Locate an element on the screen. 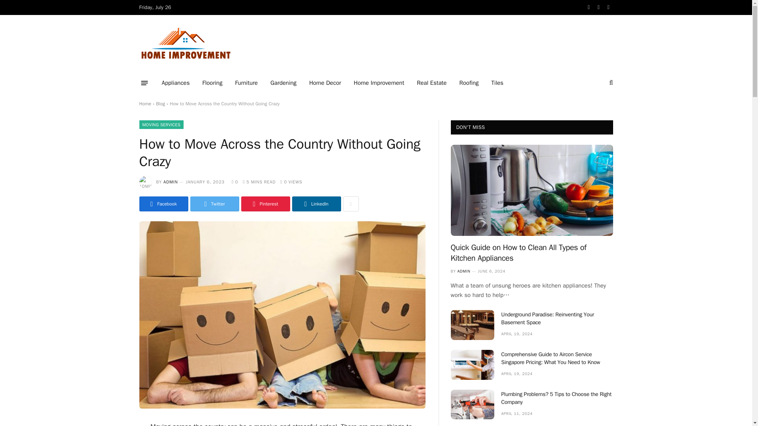 The image size is (758, 426). Share on Pinterest is located at coordinates (265, 204).